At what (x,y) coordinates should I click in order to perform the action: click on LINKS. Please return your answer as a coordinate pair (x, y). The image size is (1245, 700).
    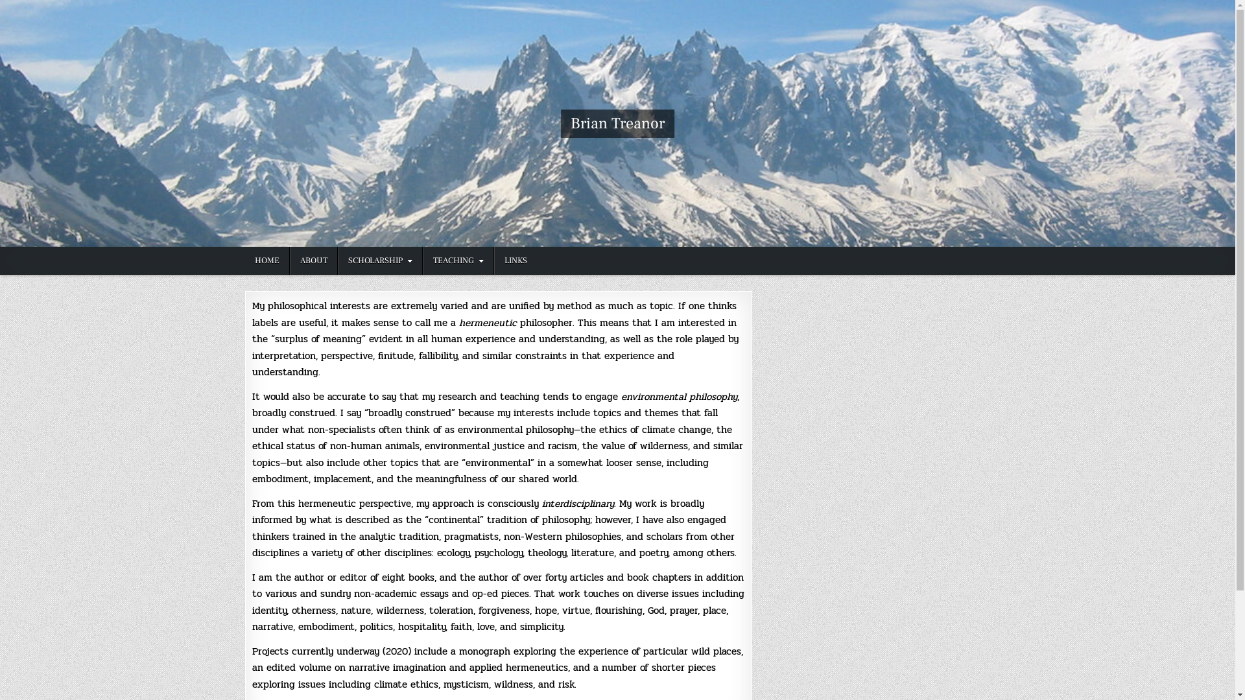
    Looking at the image, I should click on (516, 261).